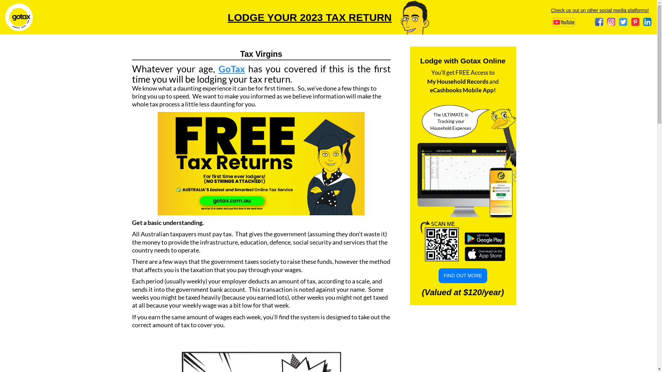  Describe the element at coordinates (19, 17) in the screenshot. I see `Gotax Online Tax Returns` at that location.